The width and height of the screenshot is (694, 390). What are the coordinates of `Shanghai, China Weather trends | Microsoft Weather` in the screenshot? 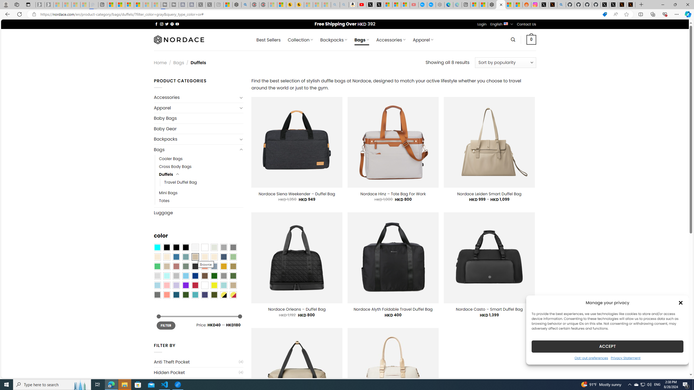 It's located at (518, 5).